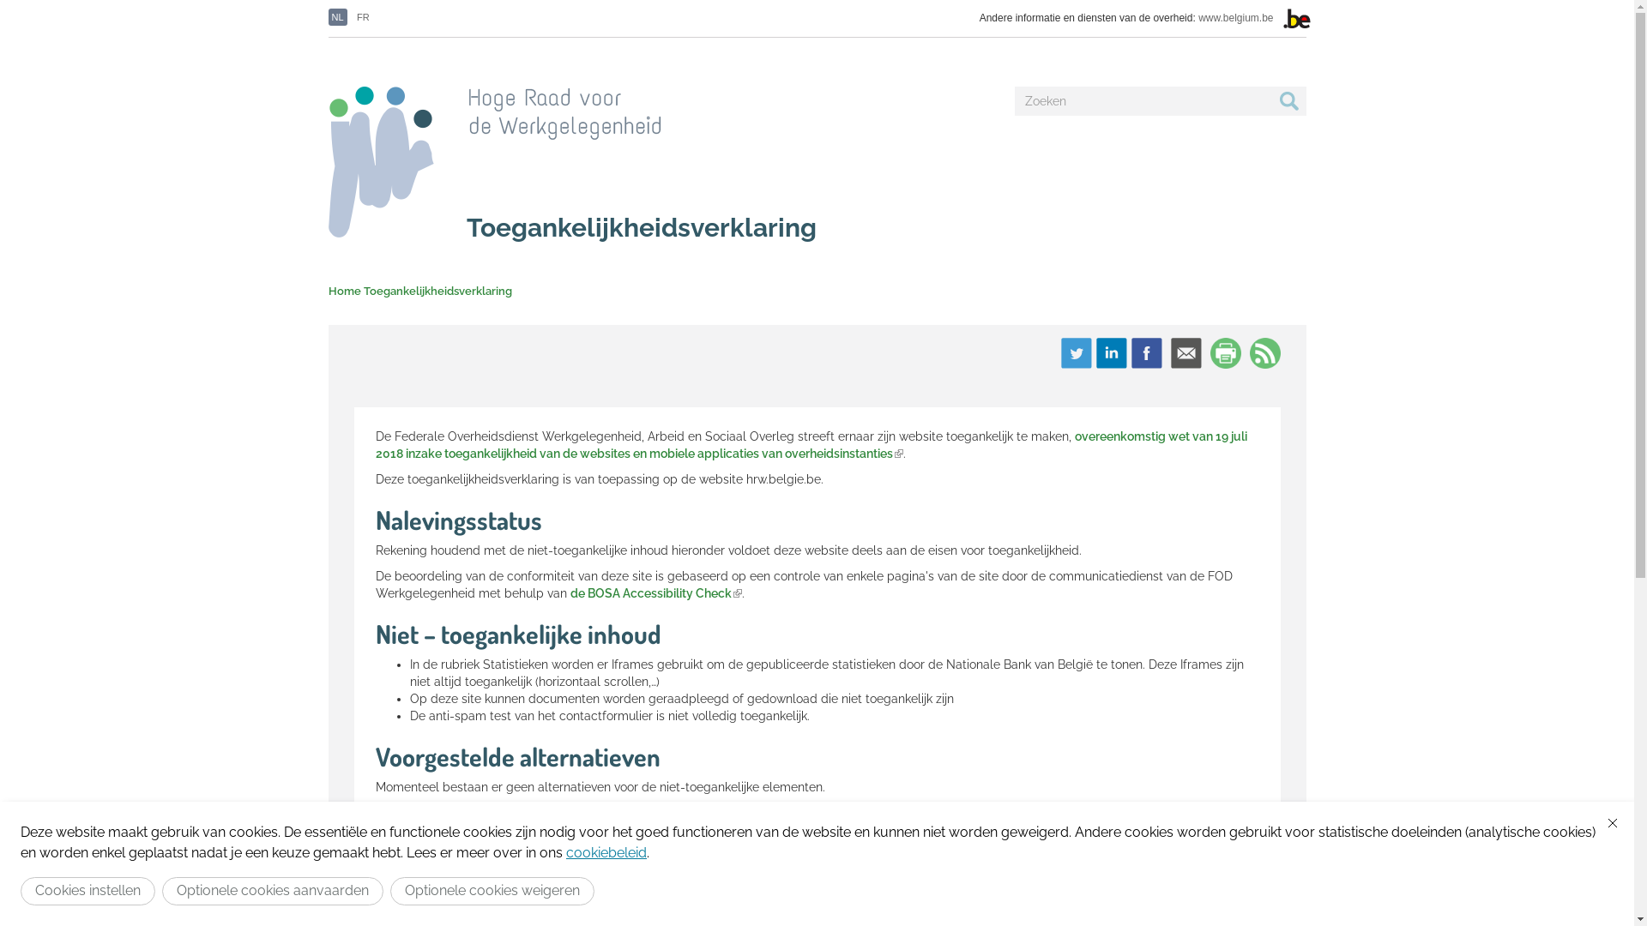 Image resolution: width=1647 pixels, height=926 pixels. What do you see at coordinates (606, 852) in the screenshot?
I see `cookiebeleid` at bounding box center [606, 852].